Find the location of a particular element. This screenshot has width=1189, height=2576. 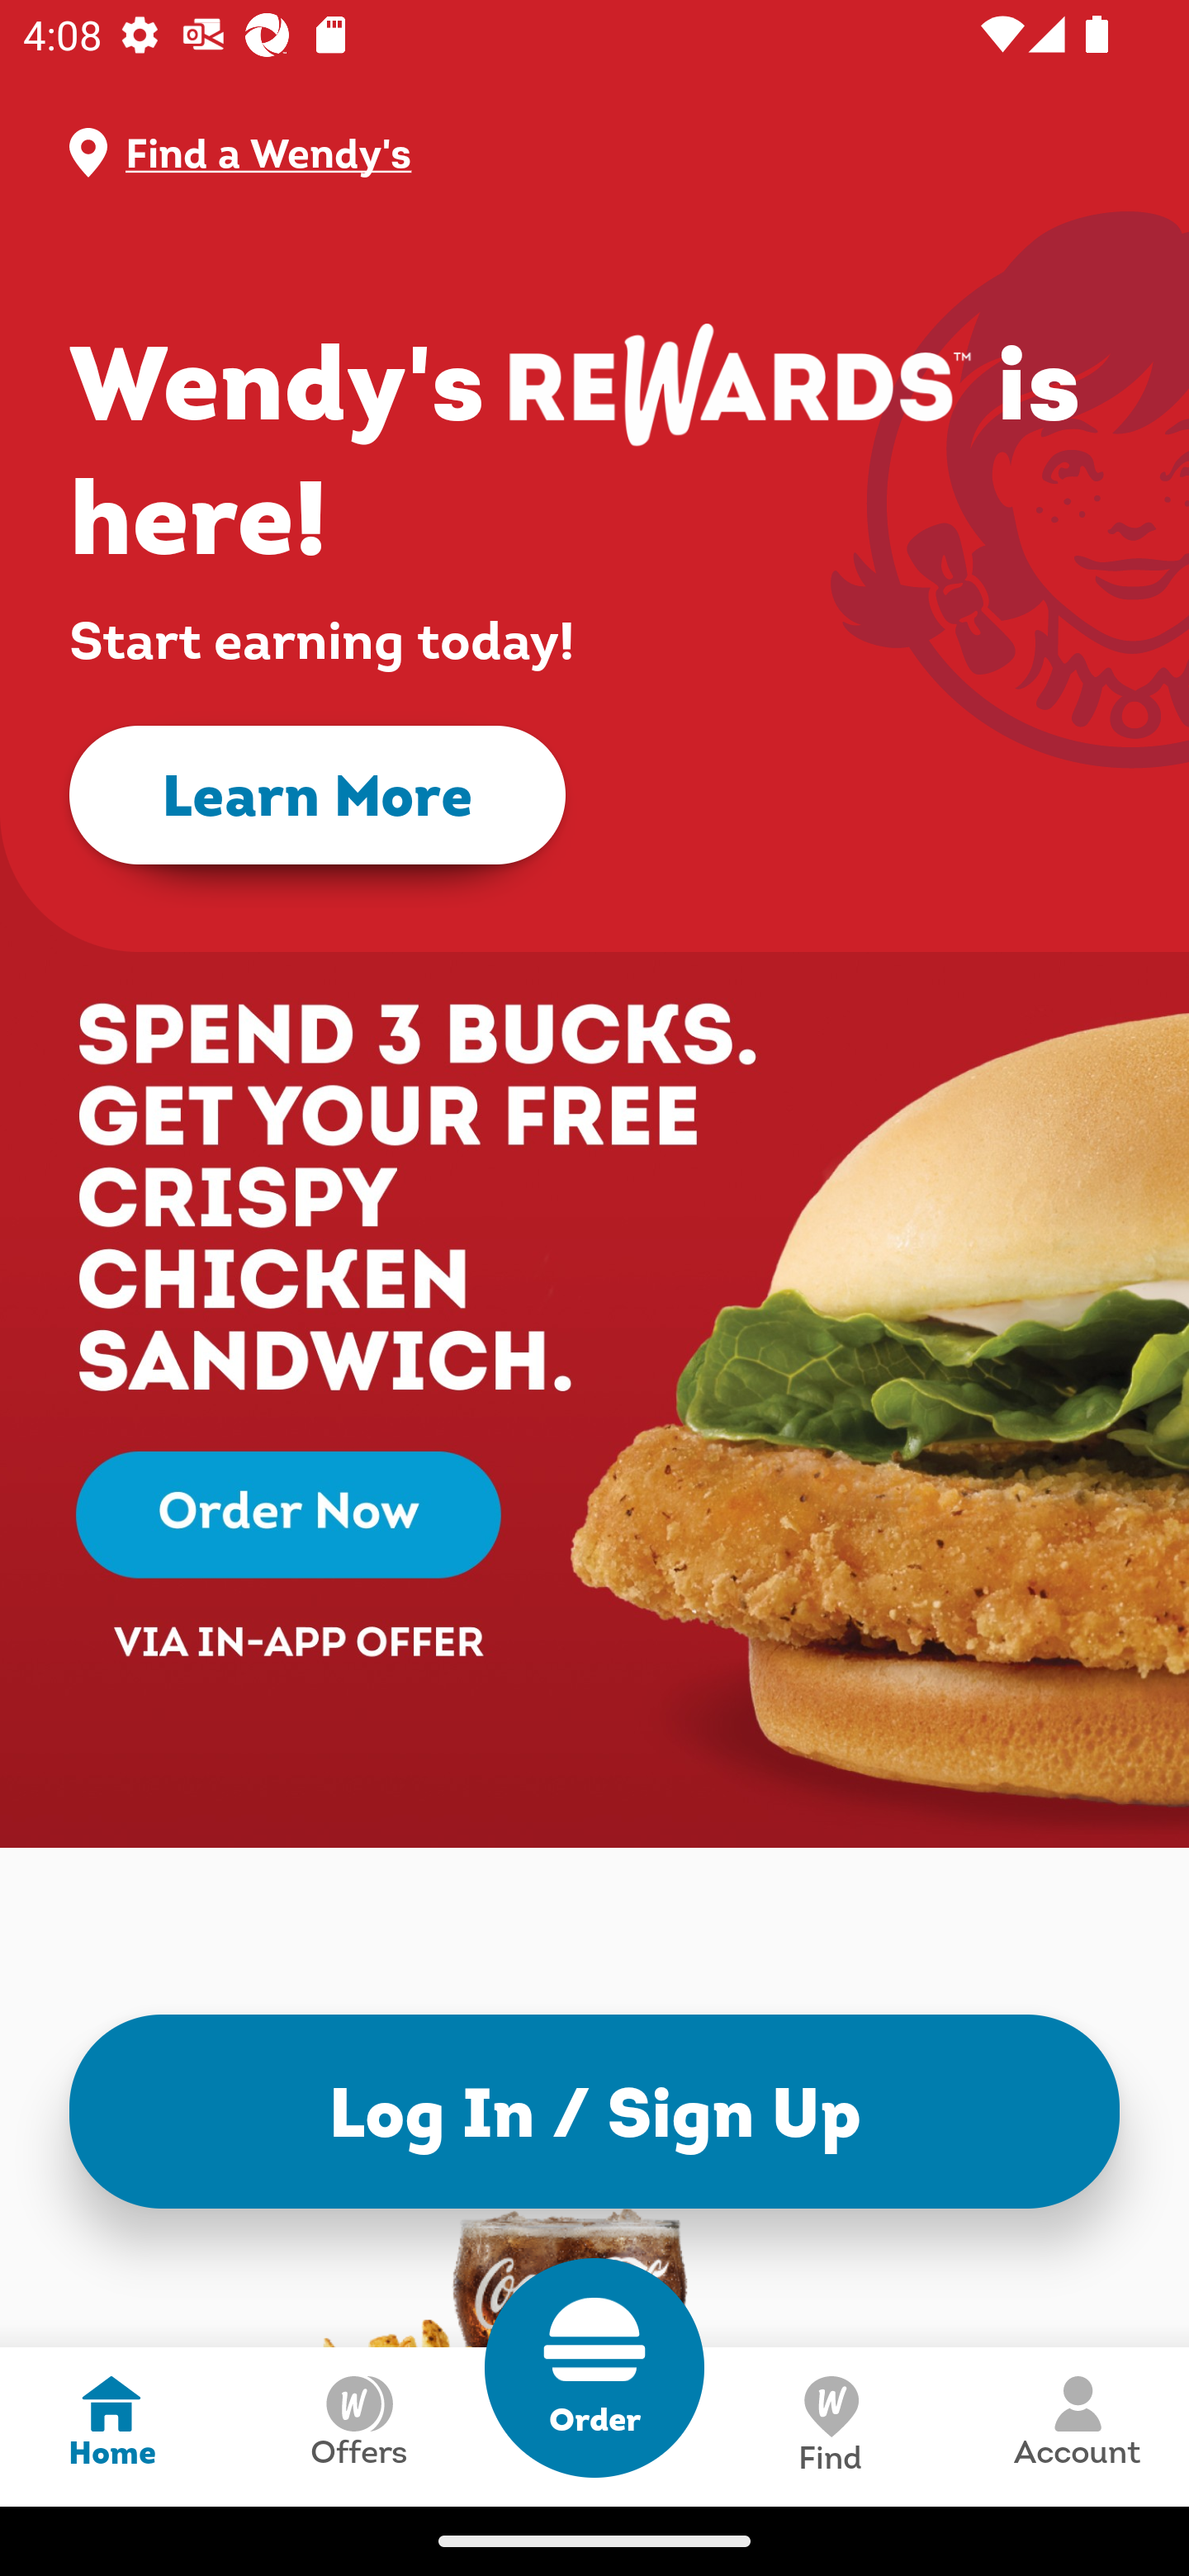

Home,1 of 5 Home is located at coordinates (111, 2426).